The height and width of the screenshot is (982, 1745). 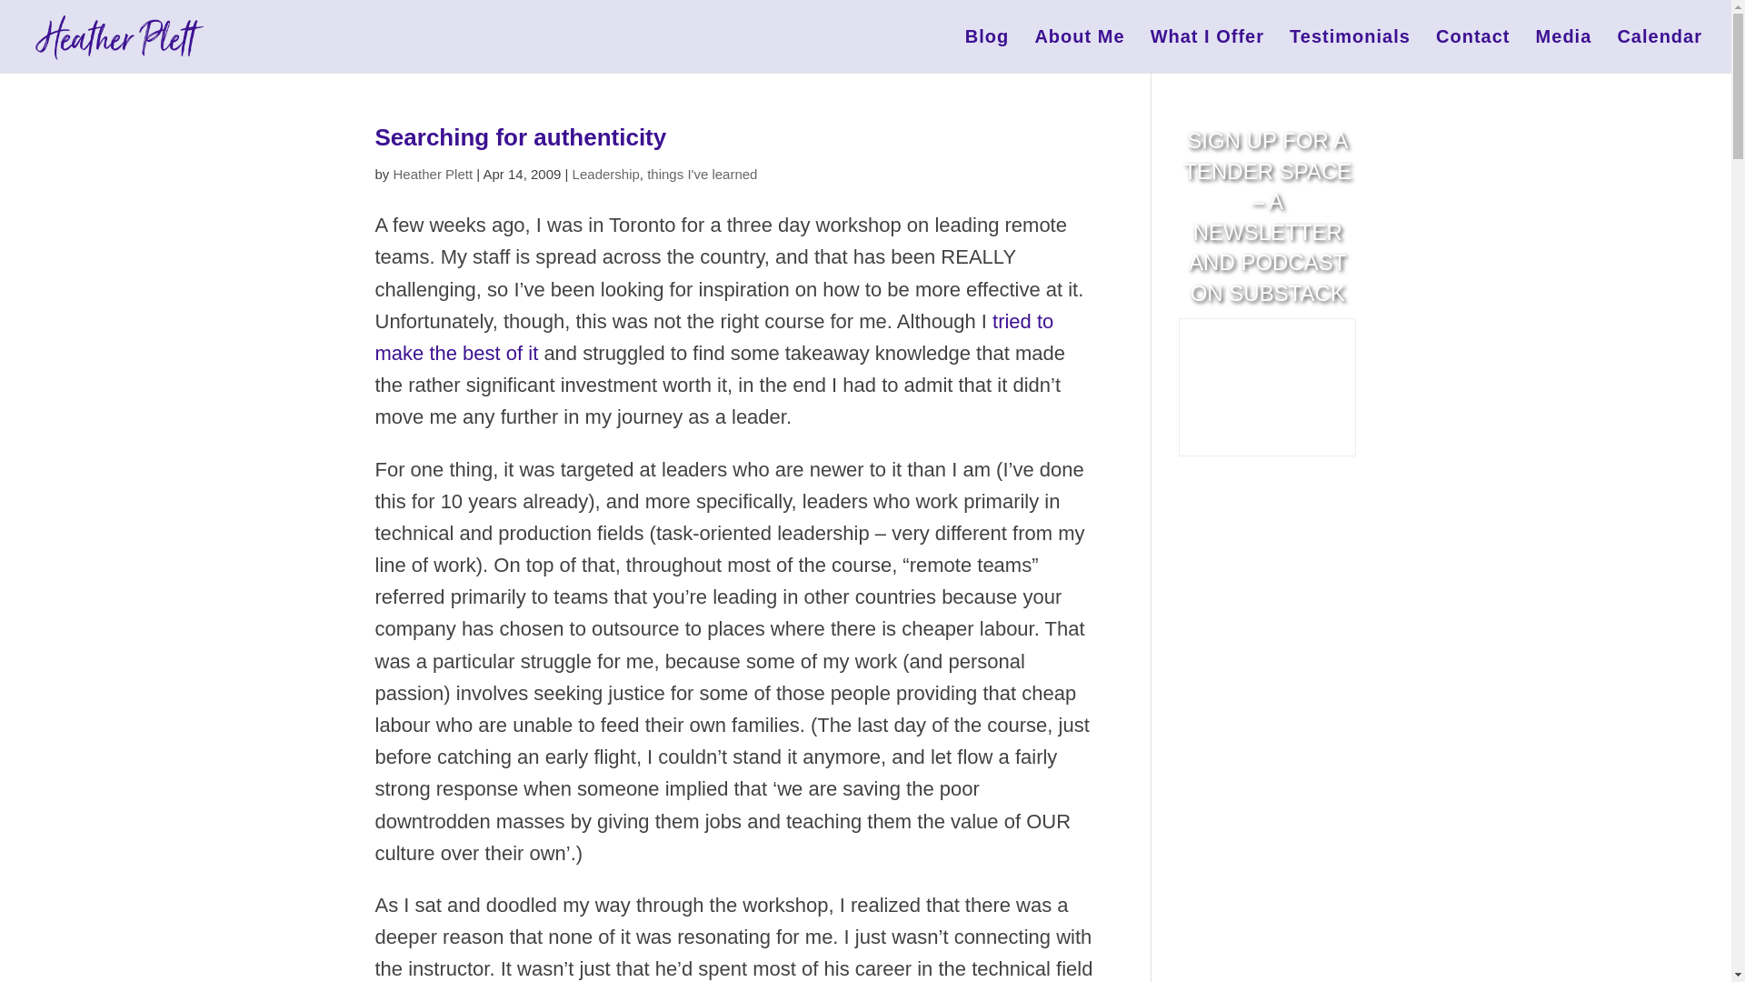 I want to click on Blog, so click(x=986, y=51).